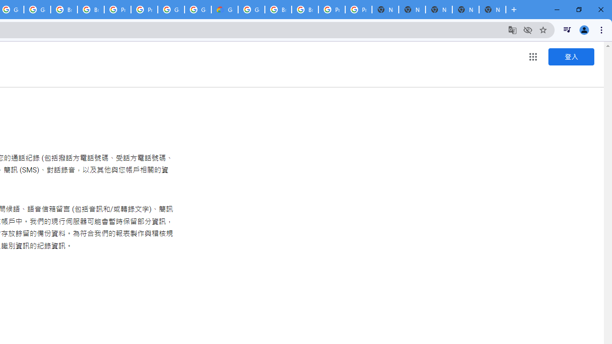 The width and height of the screenshot is (612, 344). What do you see at coordinates (492, 10) in the screenshot?
I see `New Tab` at bounding box center [492, 10].